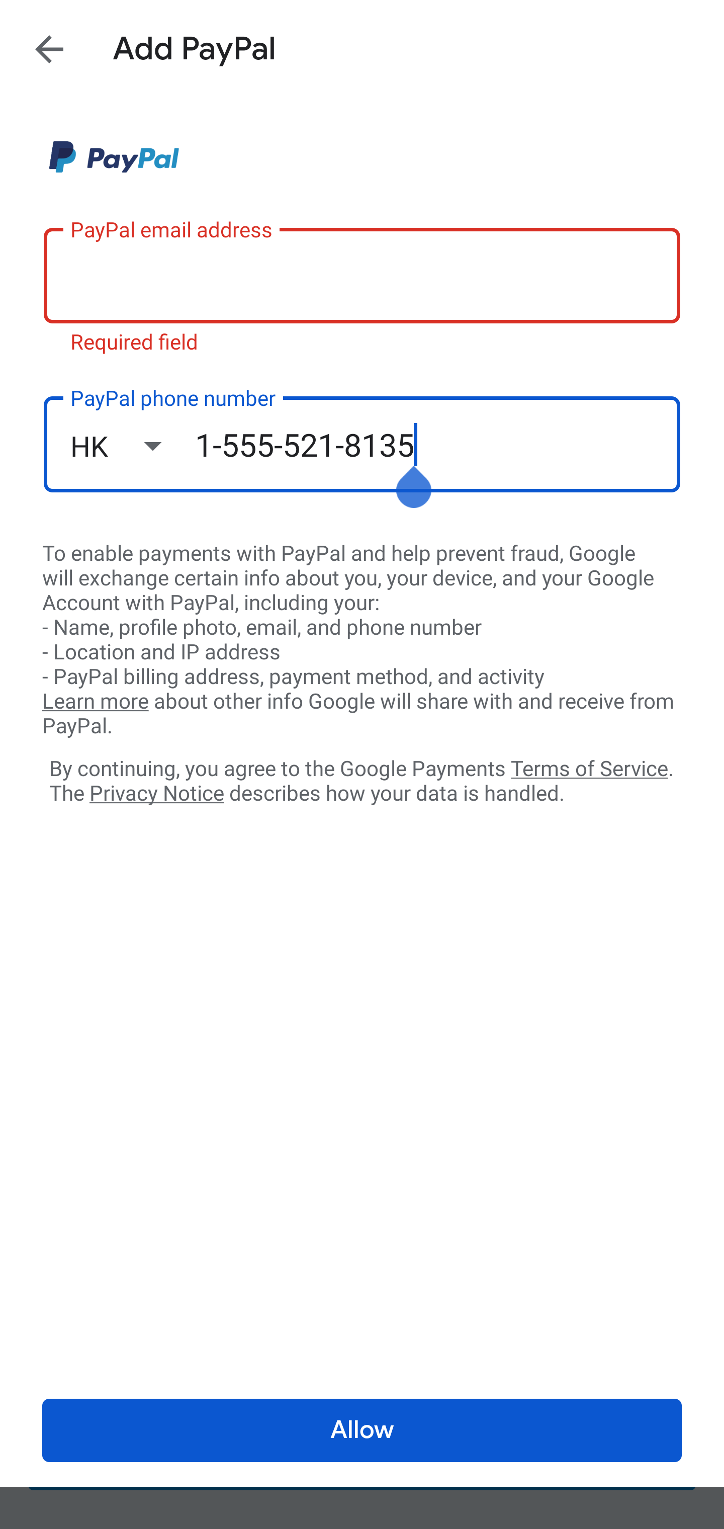  I want to click on Learn more, so click(95, 702).